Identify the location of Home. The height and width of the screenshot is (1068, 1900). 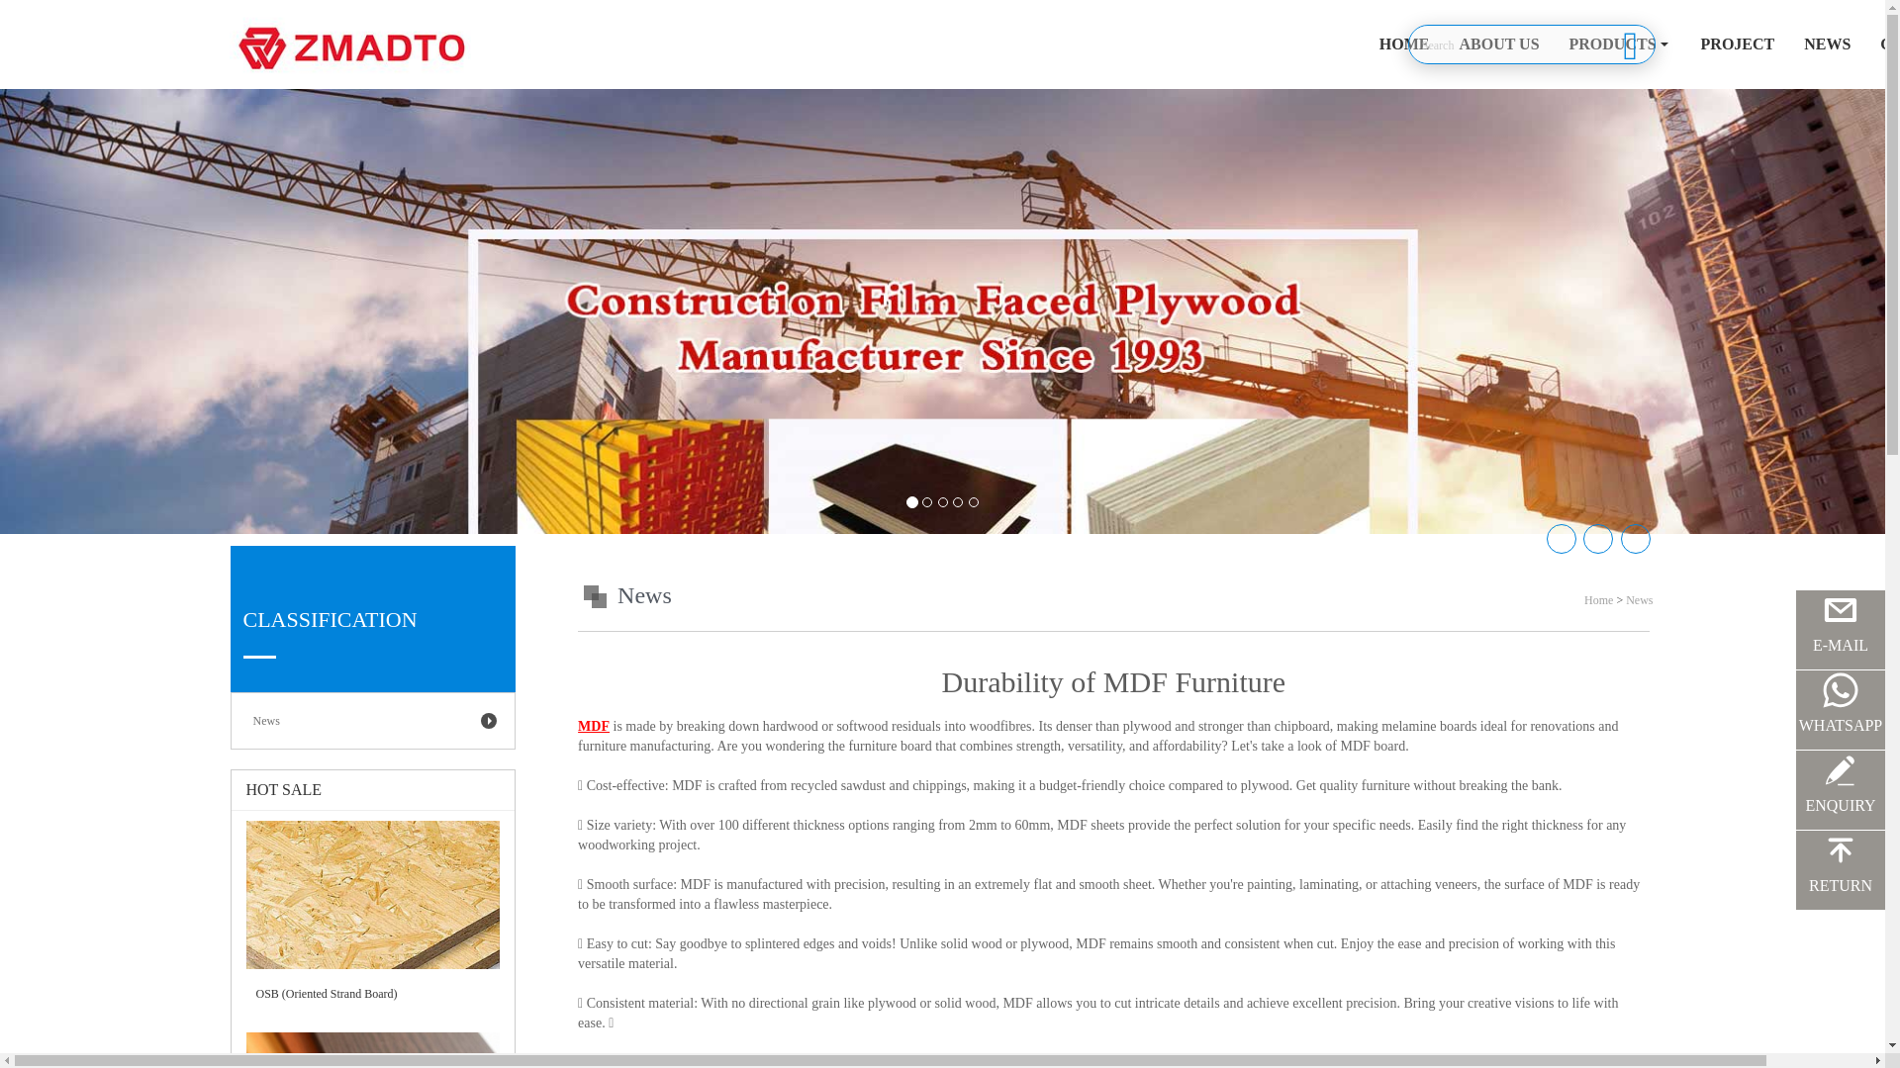
(1599, 600).